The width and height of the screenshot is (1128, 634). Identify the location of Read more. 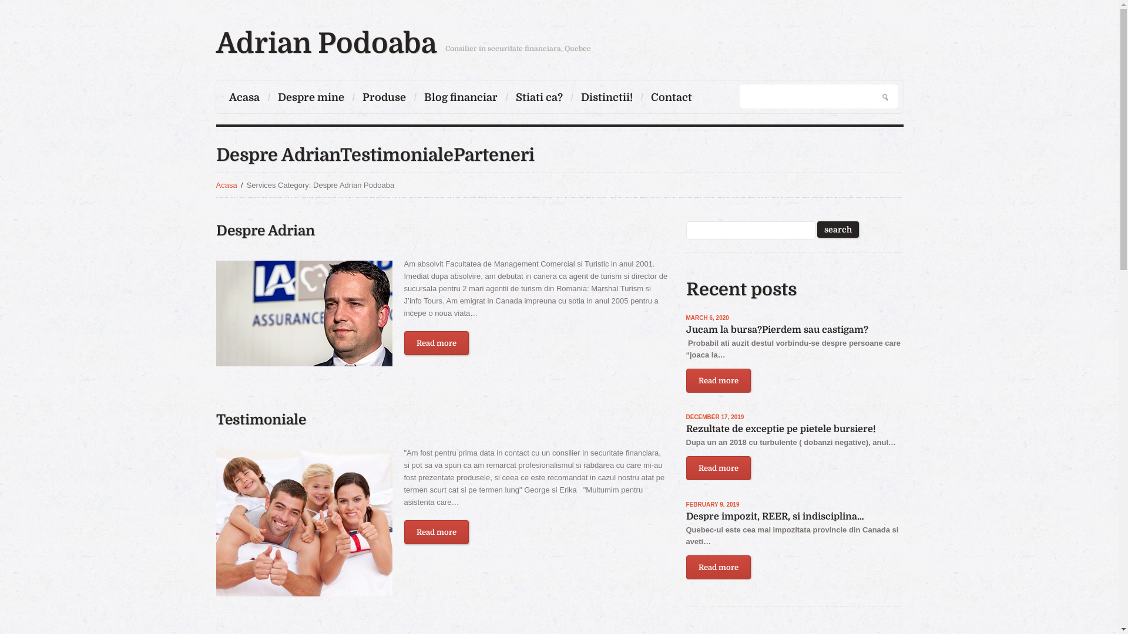
(719, 467).